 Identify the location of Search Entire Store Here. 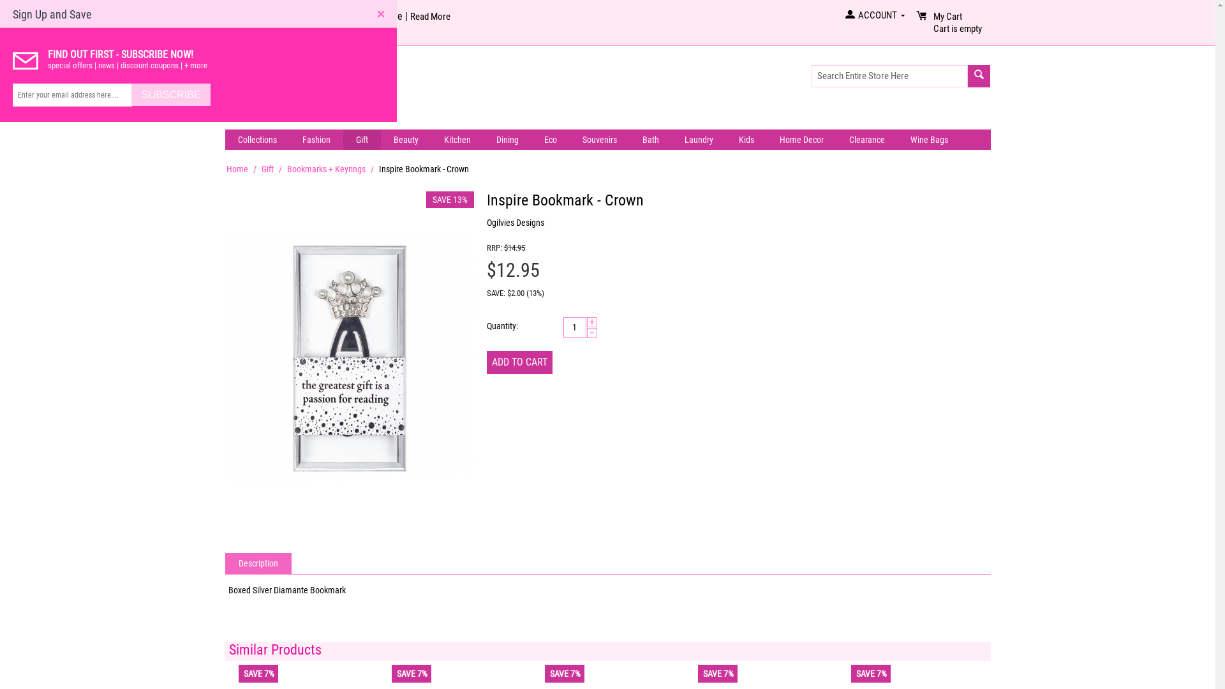
(890, 77).